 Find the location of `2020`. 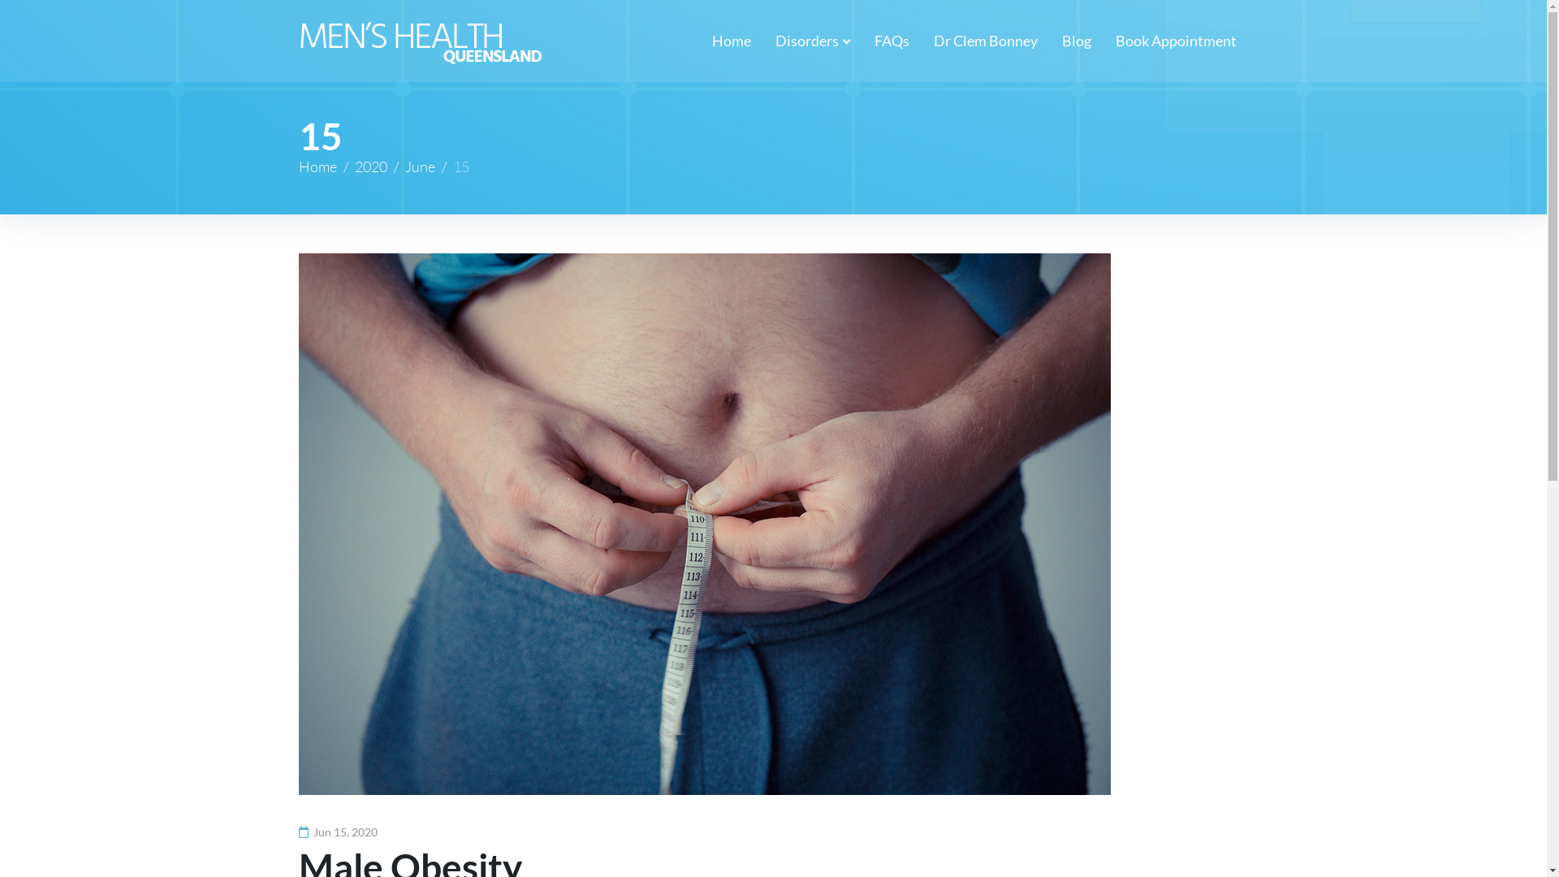

2020 is located at coordinates (370, 166).